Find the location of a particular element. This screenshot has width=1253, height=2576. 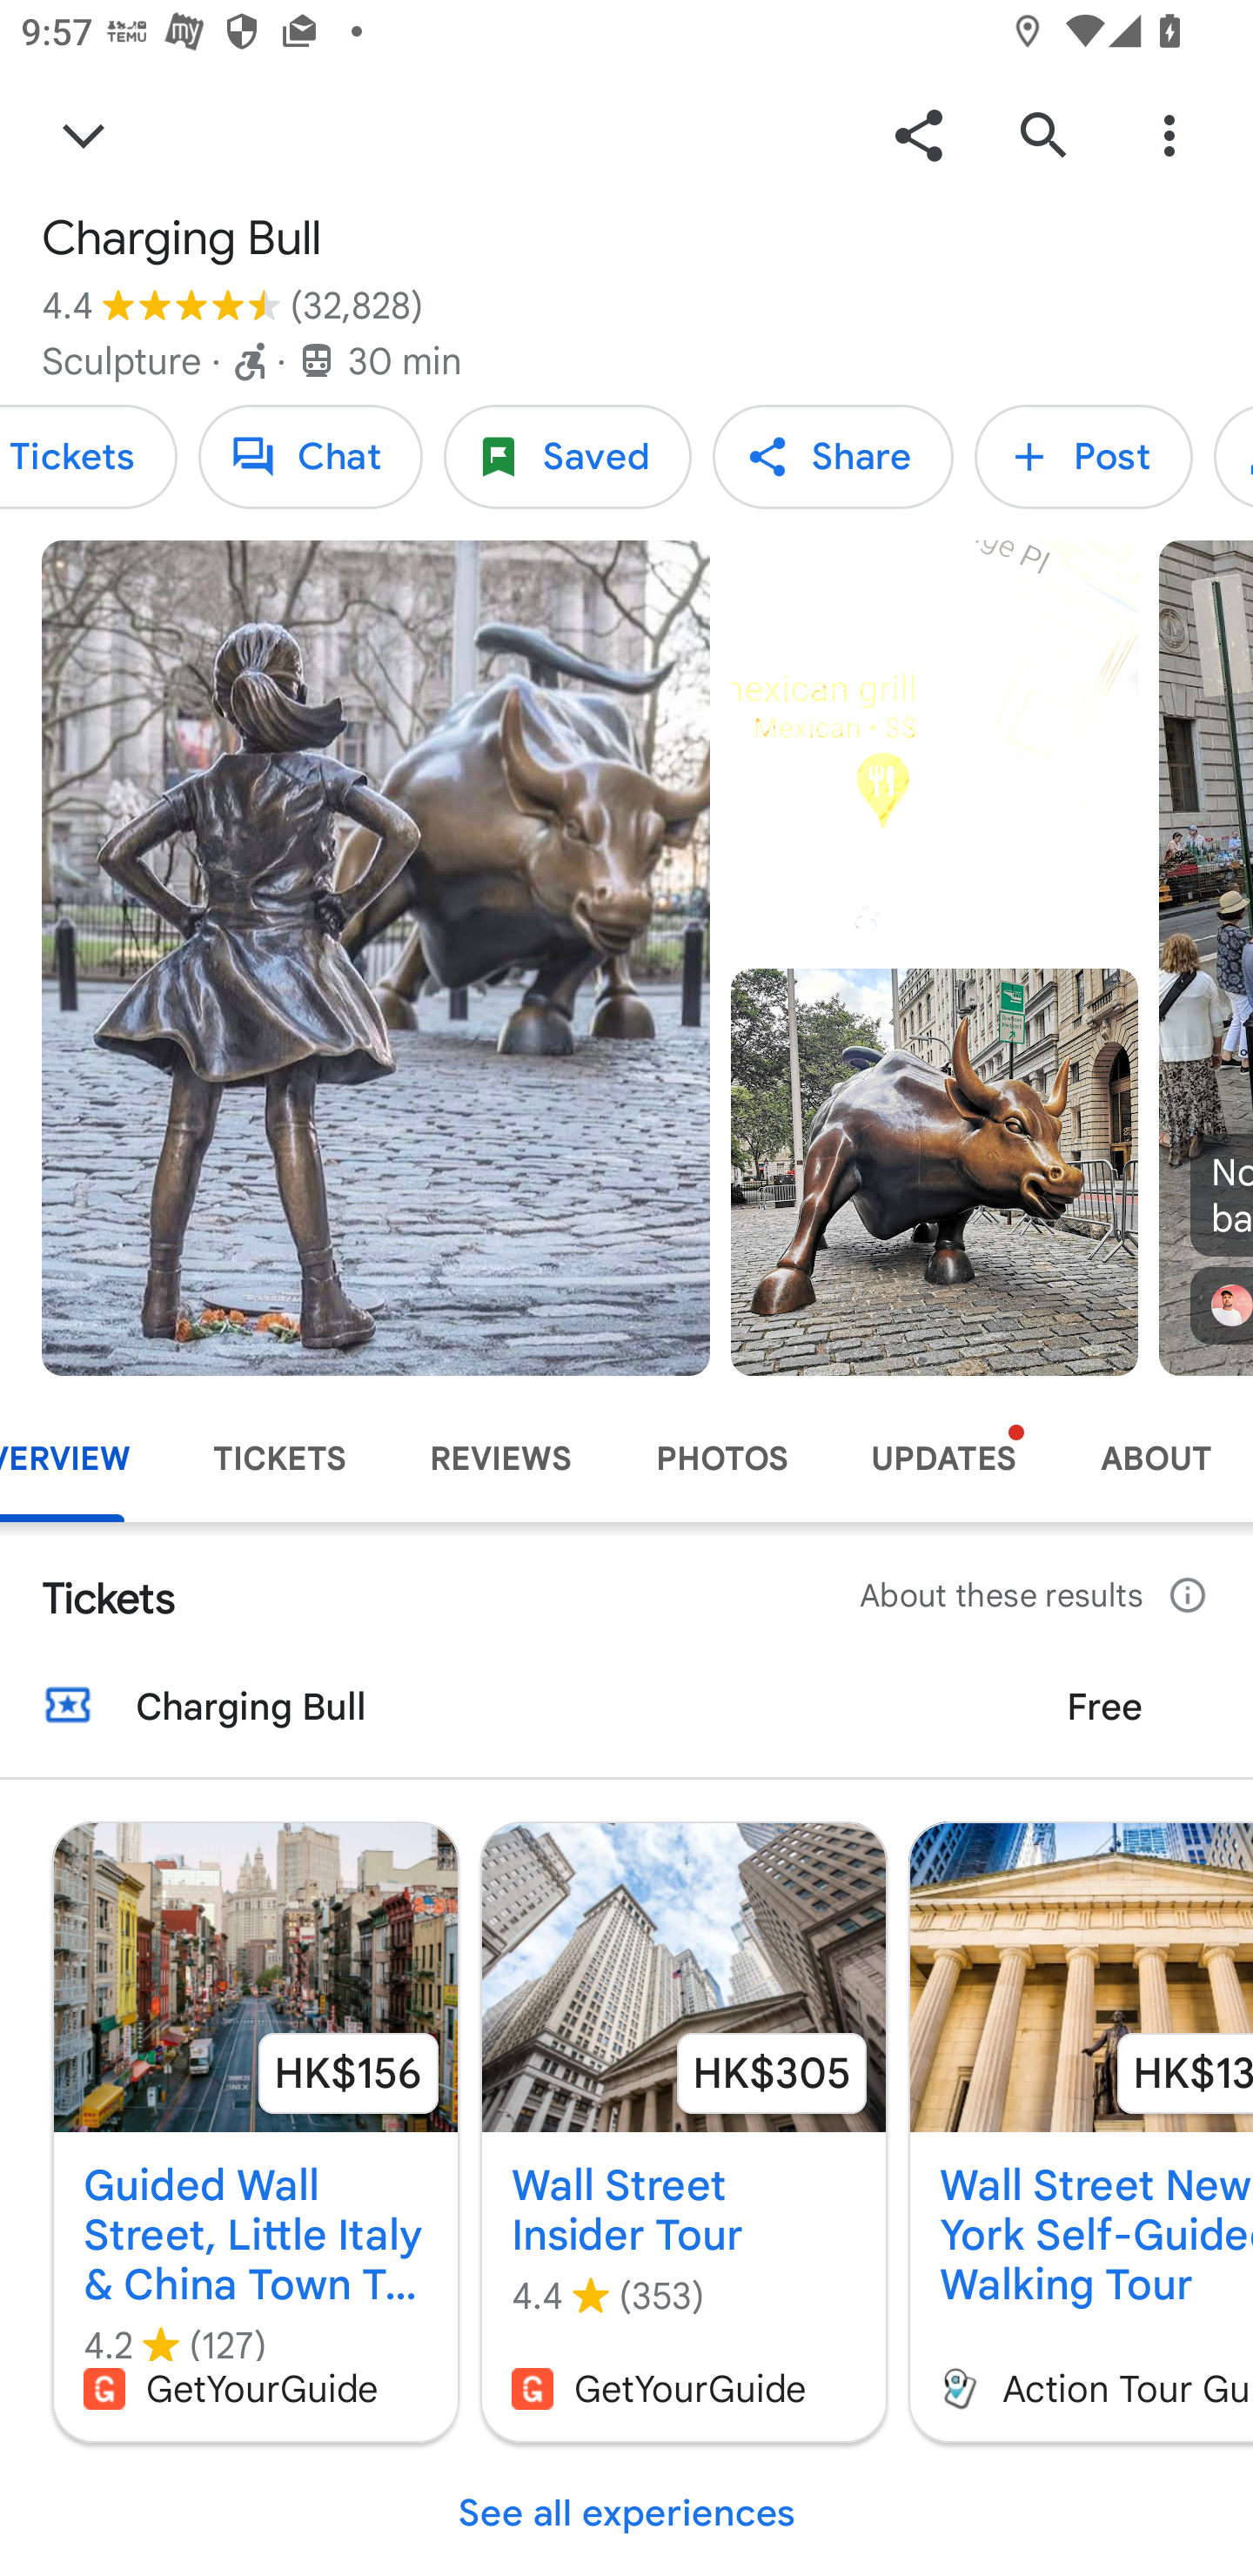

Photo is located at coordinates (934, 1171).